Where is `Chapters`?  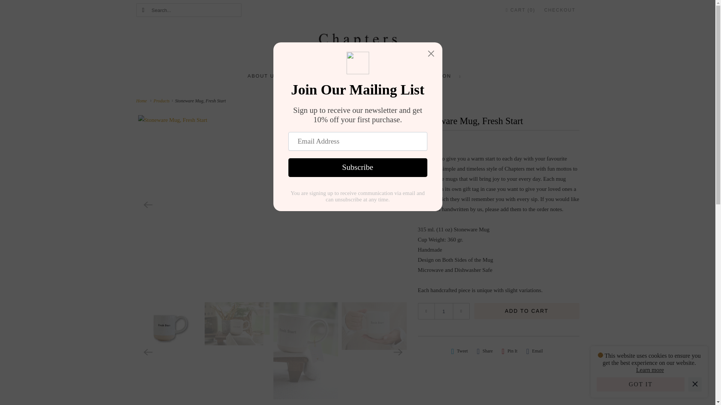 Chapters is located at coordinates (143, 101).